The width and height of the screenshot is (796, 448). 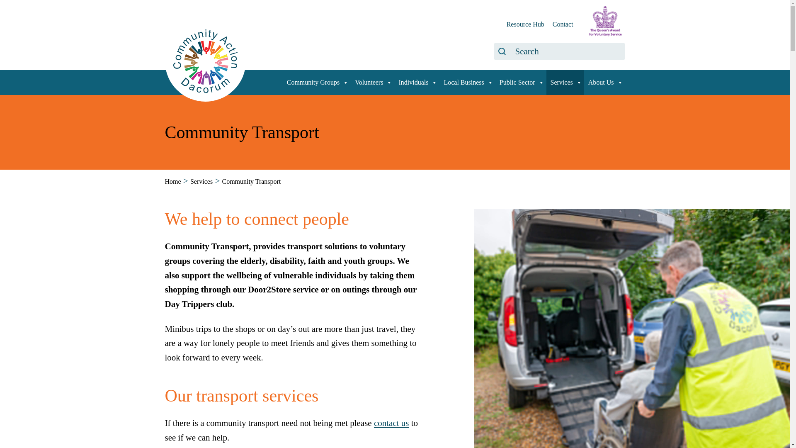 What do you see at coordinates (525, 24) in the screenshot?
I see `Resource Hub` at bounding box center [525, 24].